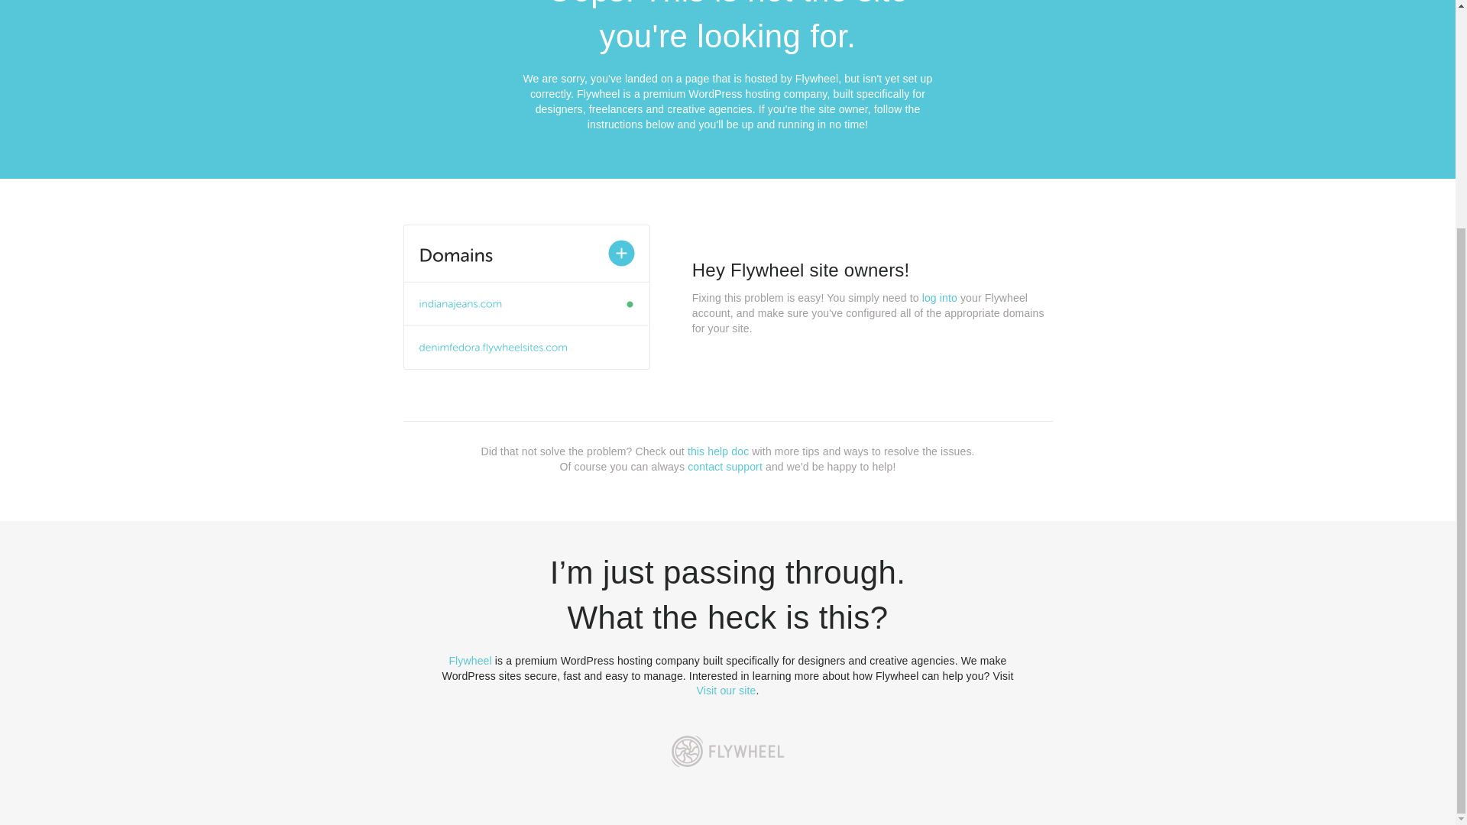  I want to click on this help doc, so click(718, 451).